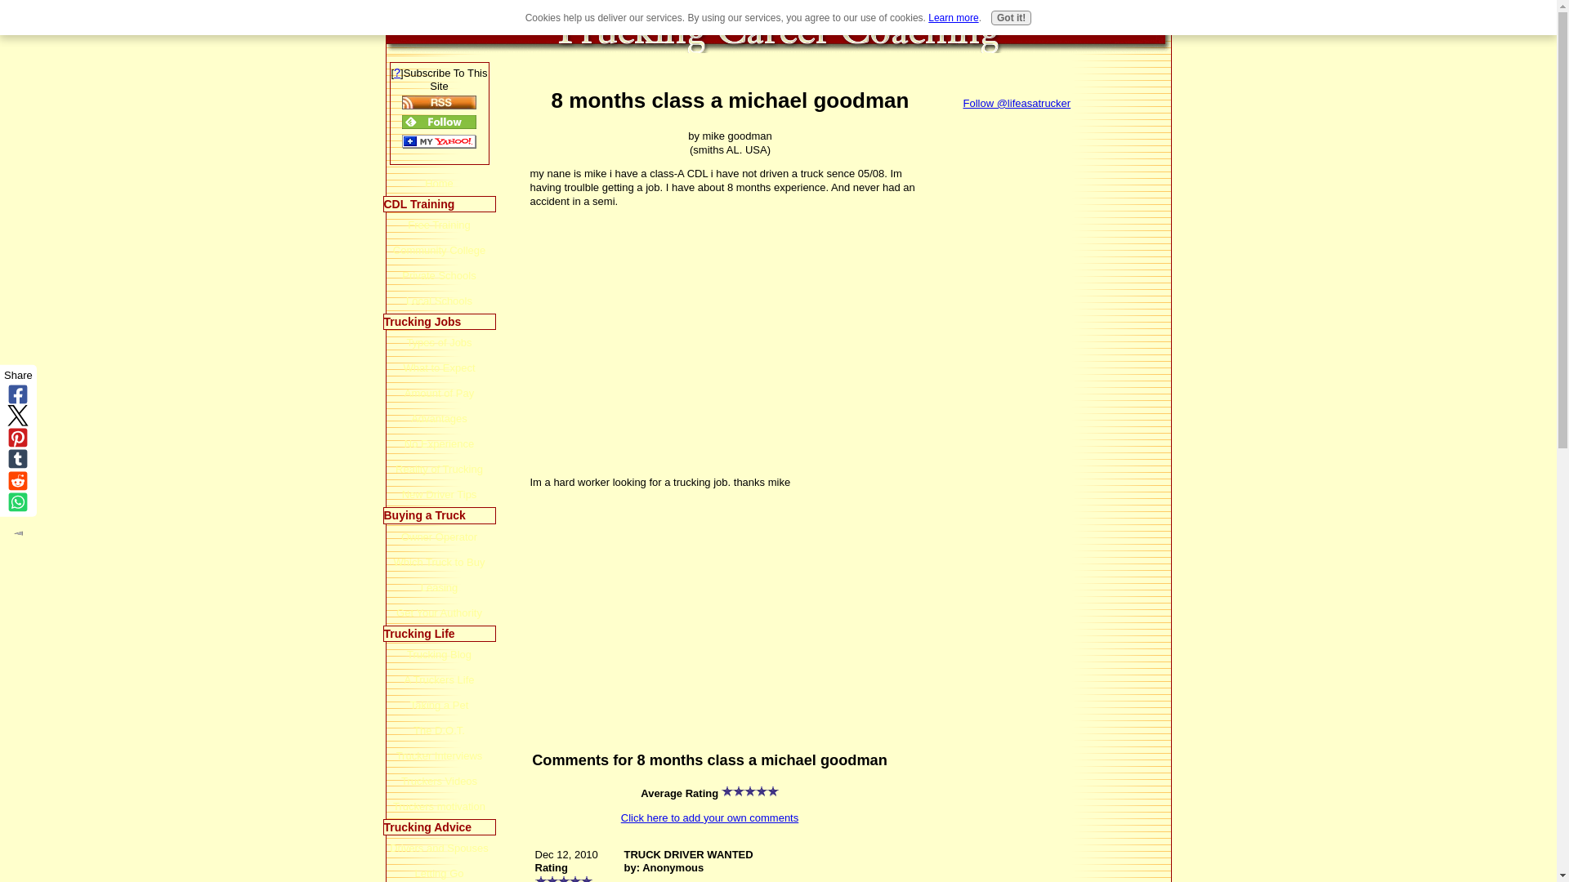 The width and height of the screenshot is (1569, 882). What do you see at coordinates (439, 444) in the screenshot?
I see `No Experience` at bounding box center [439, 444].